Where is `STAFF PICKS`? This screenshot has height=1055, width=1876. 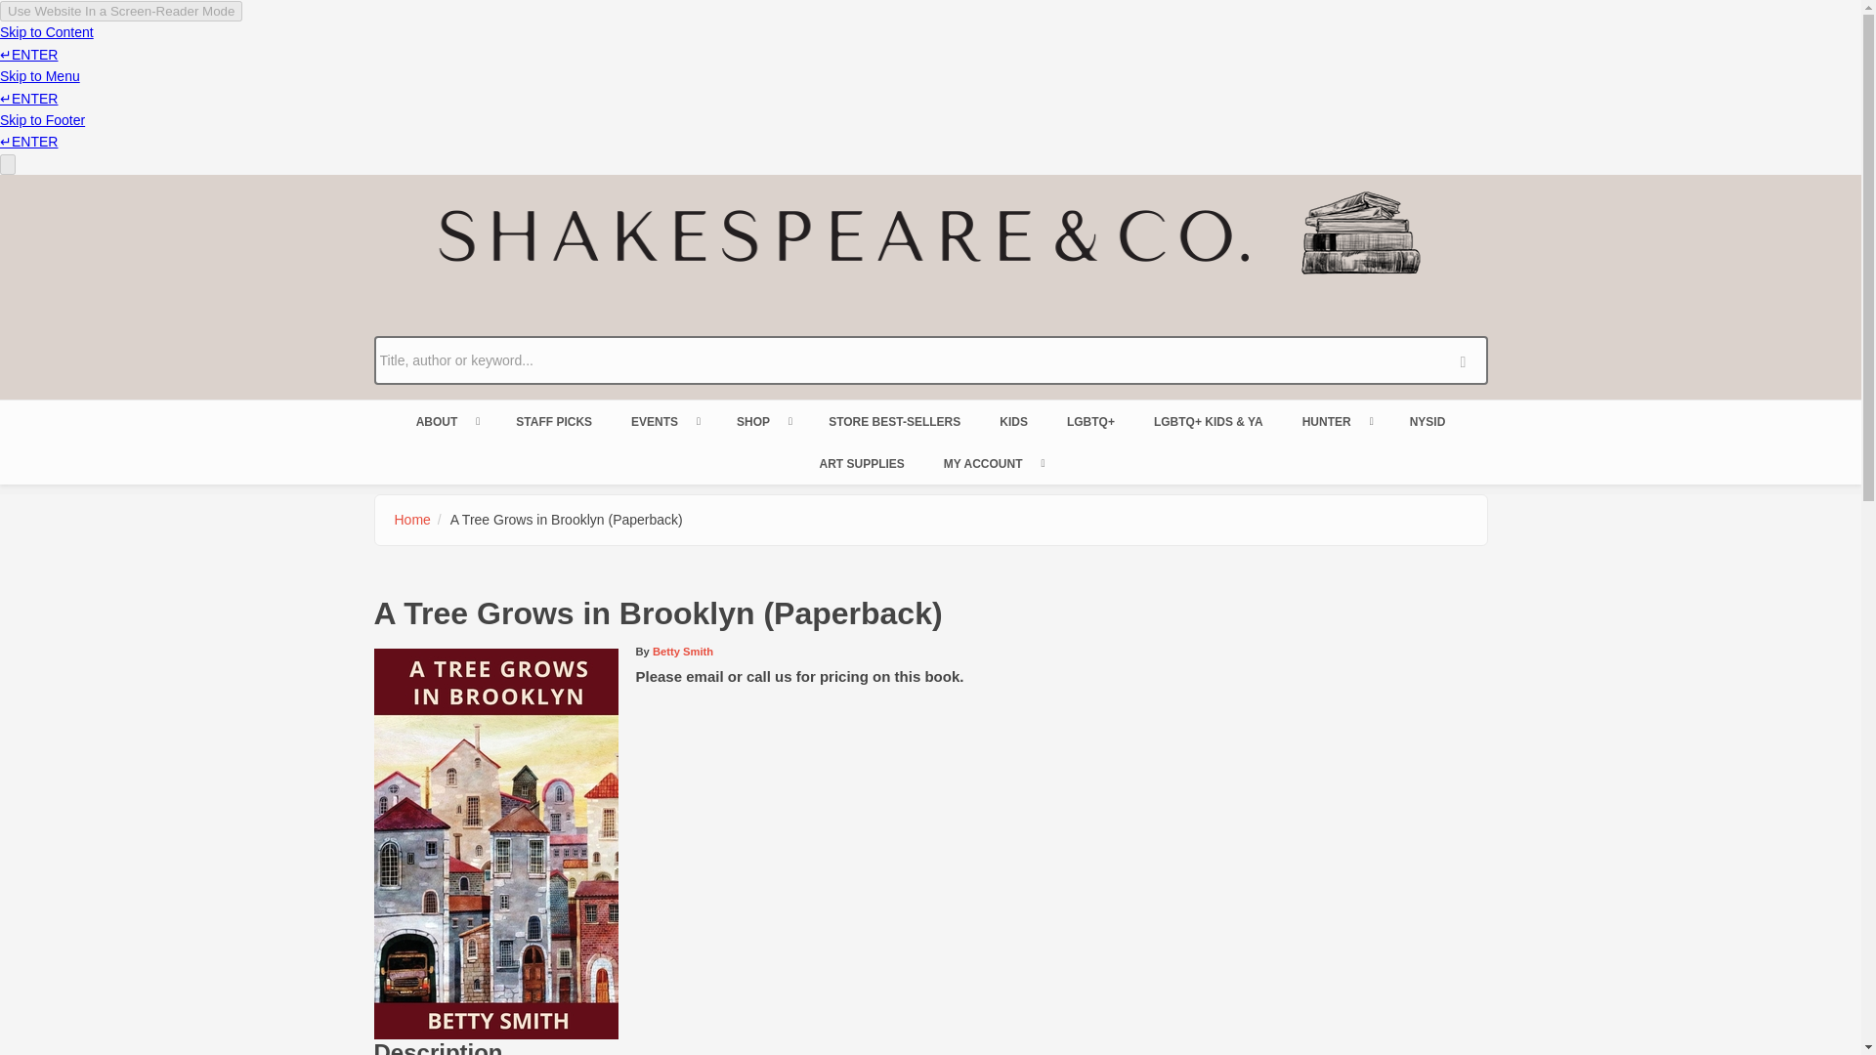 STAFF PICKS is located at coordinates (553, 422).